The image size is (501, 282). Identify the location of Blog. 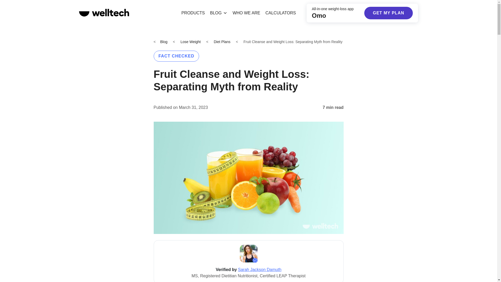
(164, 42).